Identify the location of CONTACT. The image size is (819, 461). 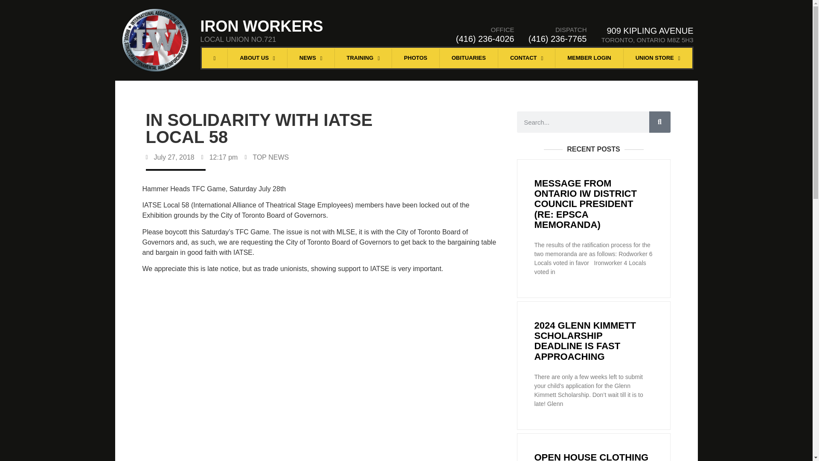
(526, 58).